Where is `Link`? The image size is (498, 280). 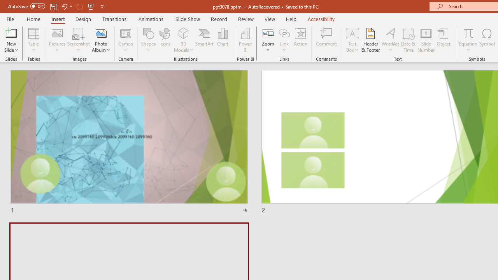
Link is located at coordinates (284, 33).